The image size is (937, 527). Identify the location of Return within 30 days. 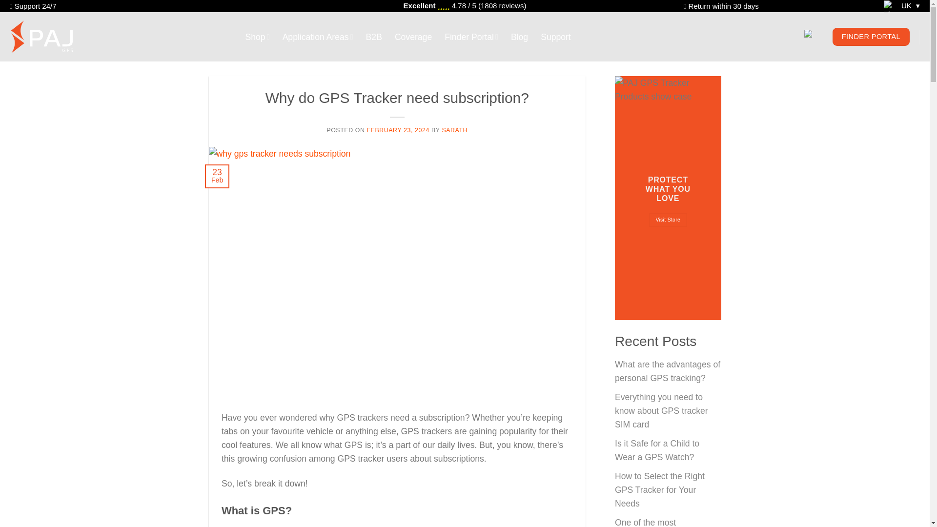
(724, 6).